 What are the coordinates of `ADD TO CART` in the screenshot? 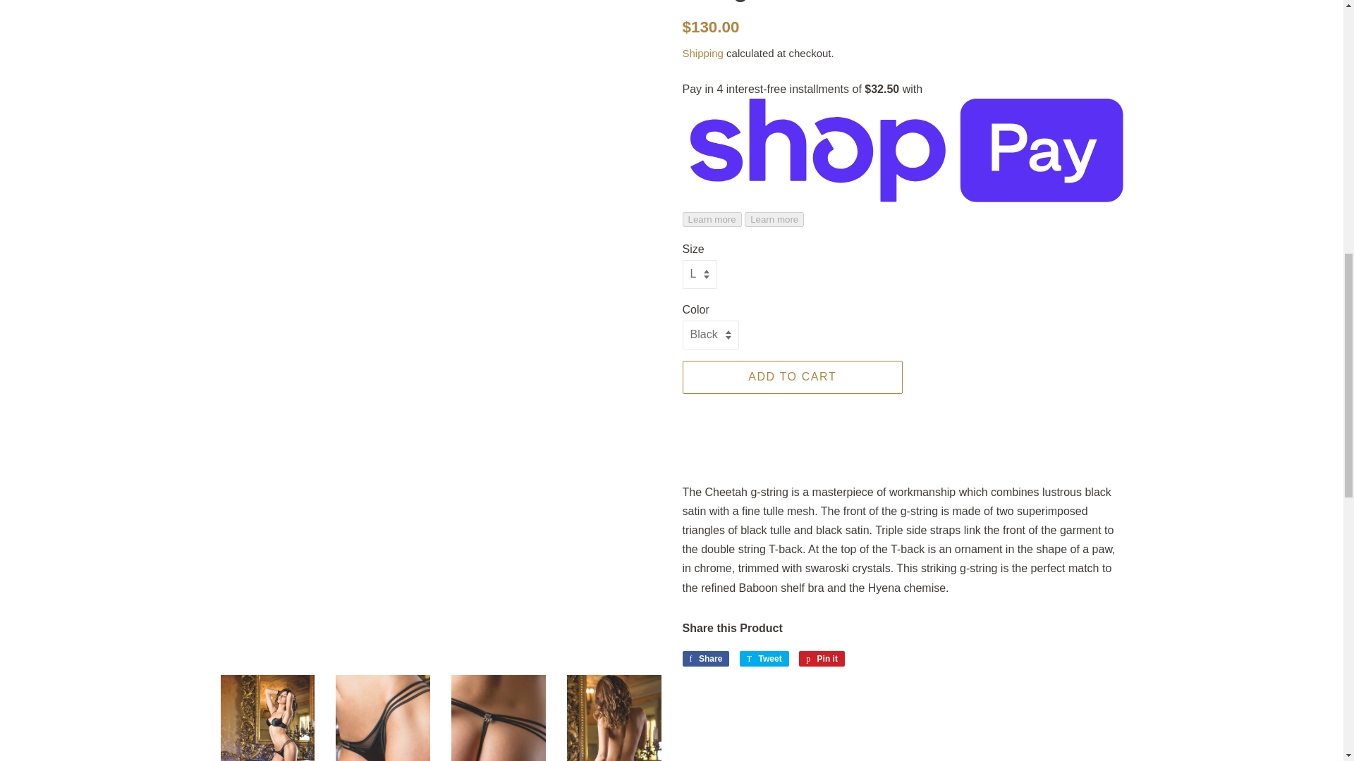 It's located at (793, 377).